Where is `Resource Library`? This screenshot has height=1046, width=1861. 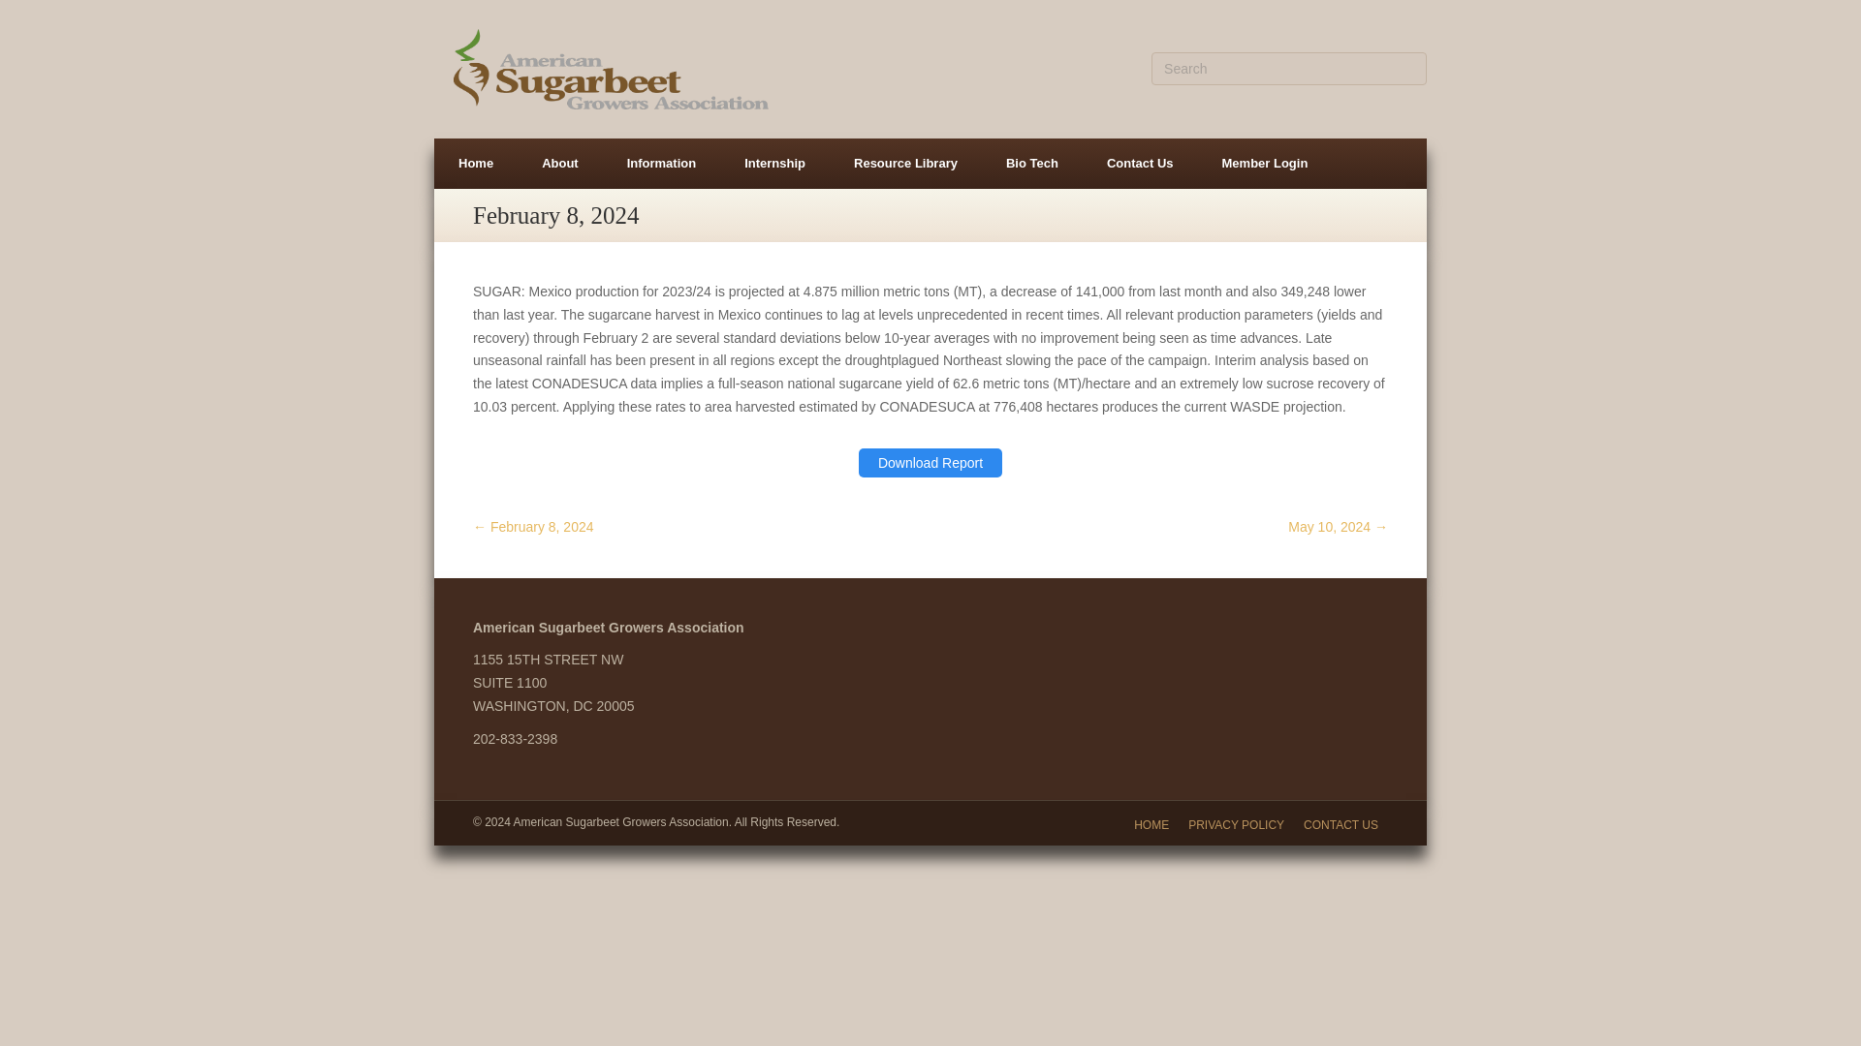 Resource Library is located at coordinates (905, 163).